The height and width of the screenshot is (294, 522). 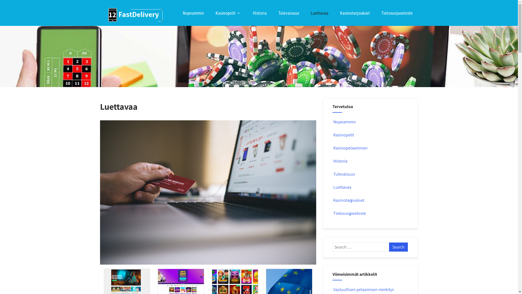 What do you see at coordinates (399, 247) in the screenshot?
I see `Search` at bounding box center [399, 247].